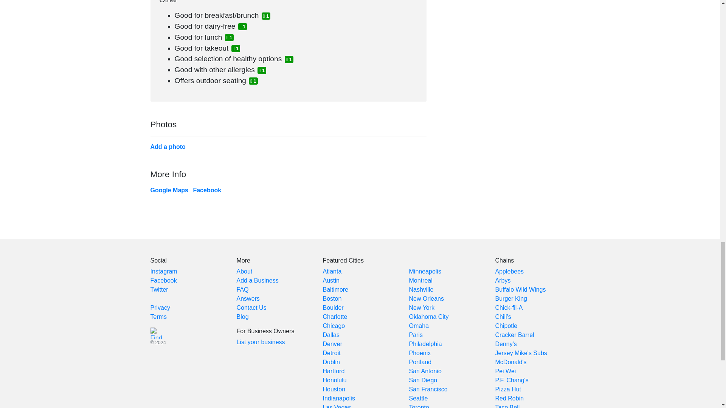 Image resolution: width=726 pixels, height=408 pixels. Describe the element at coordinates (258, 280) in the screenshot. I see `Add a Business` at that location.